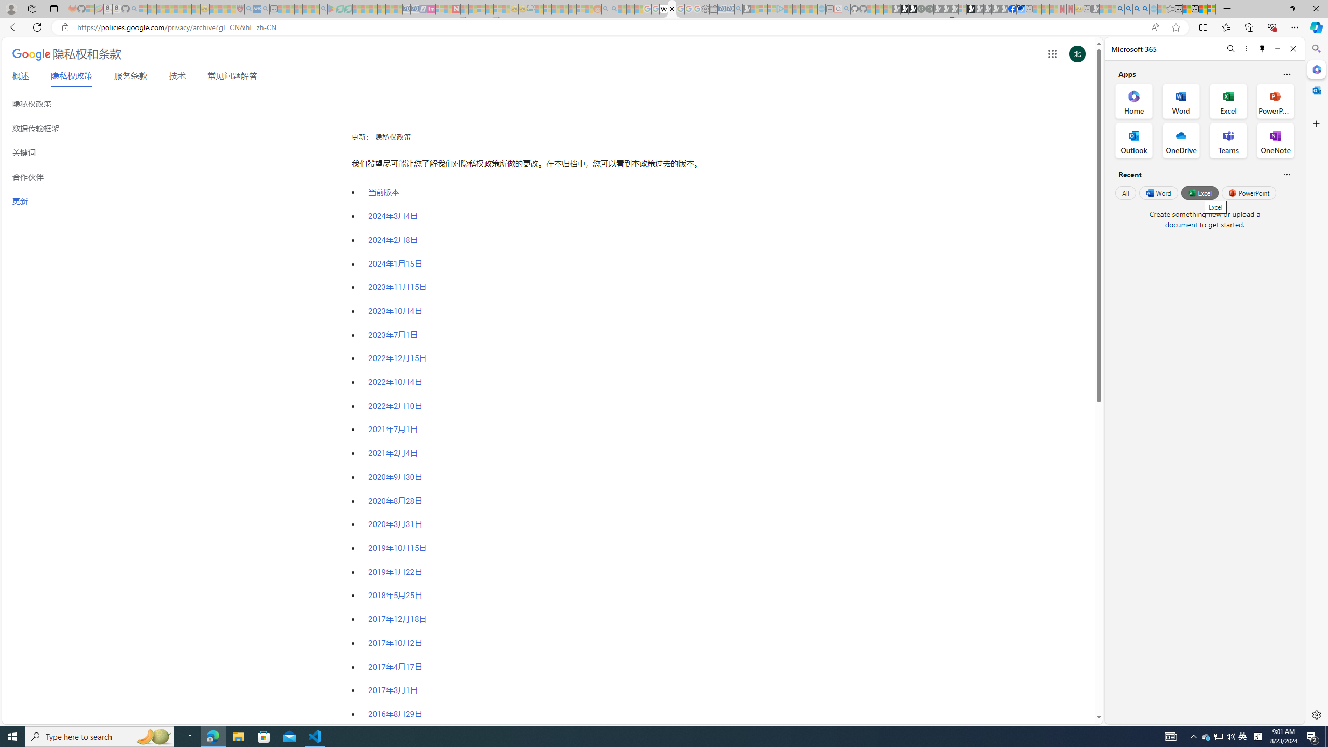 The height and width of the screenshot is (747, 1328). I want to click on Pets - MSN - Sleeping, so click(307, 9).